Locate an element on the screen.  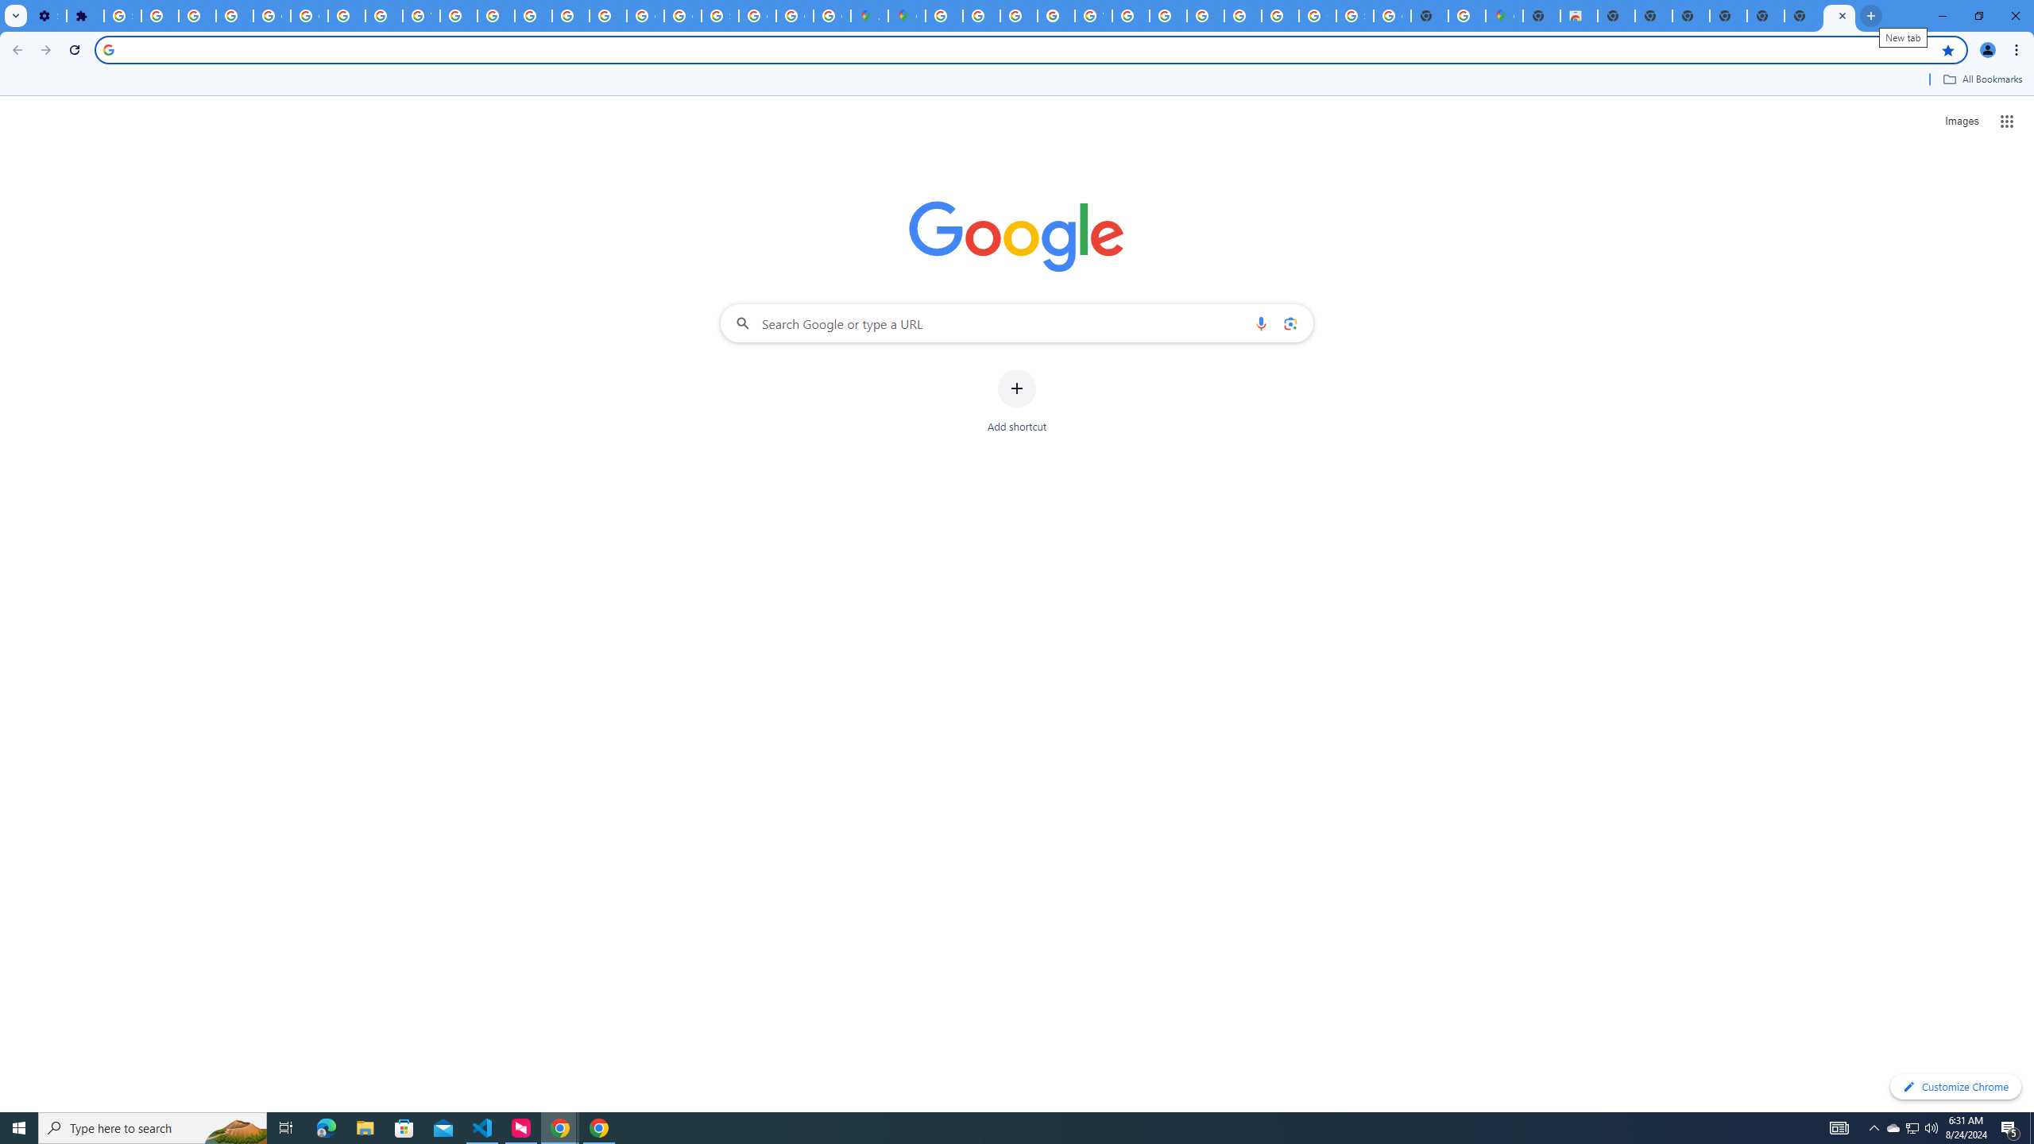
Privacy Help Center - Policies Help is located at coordinates (1019, 16).